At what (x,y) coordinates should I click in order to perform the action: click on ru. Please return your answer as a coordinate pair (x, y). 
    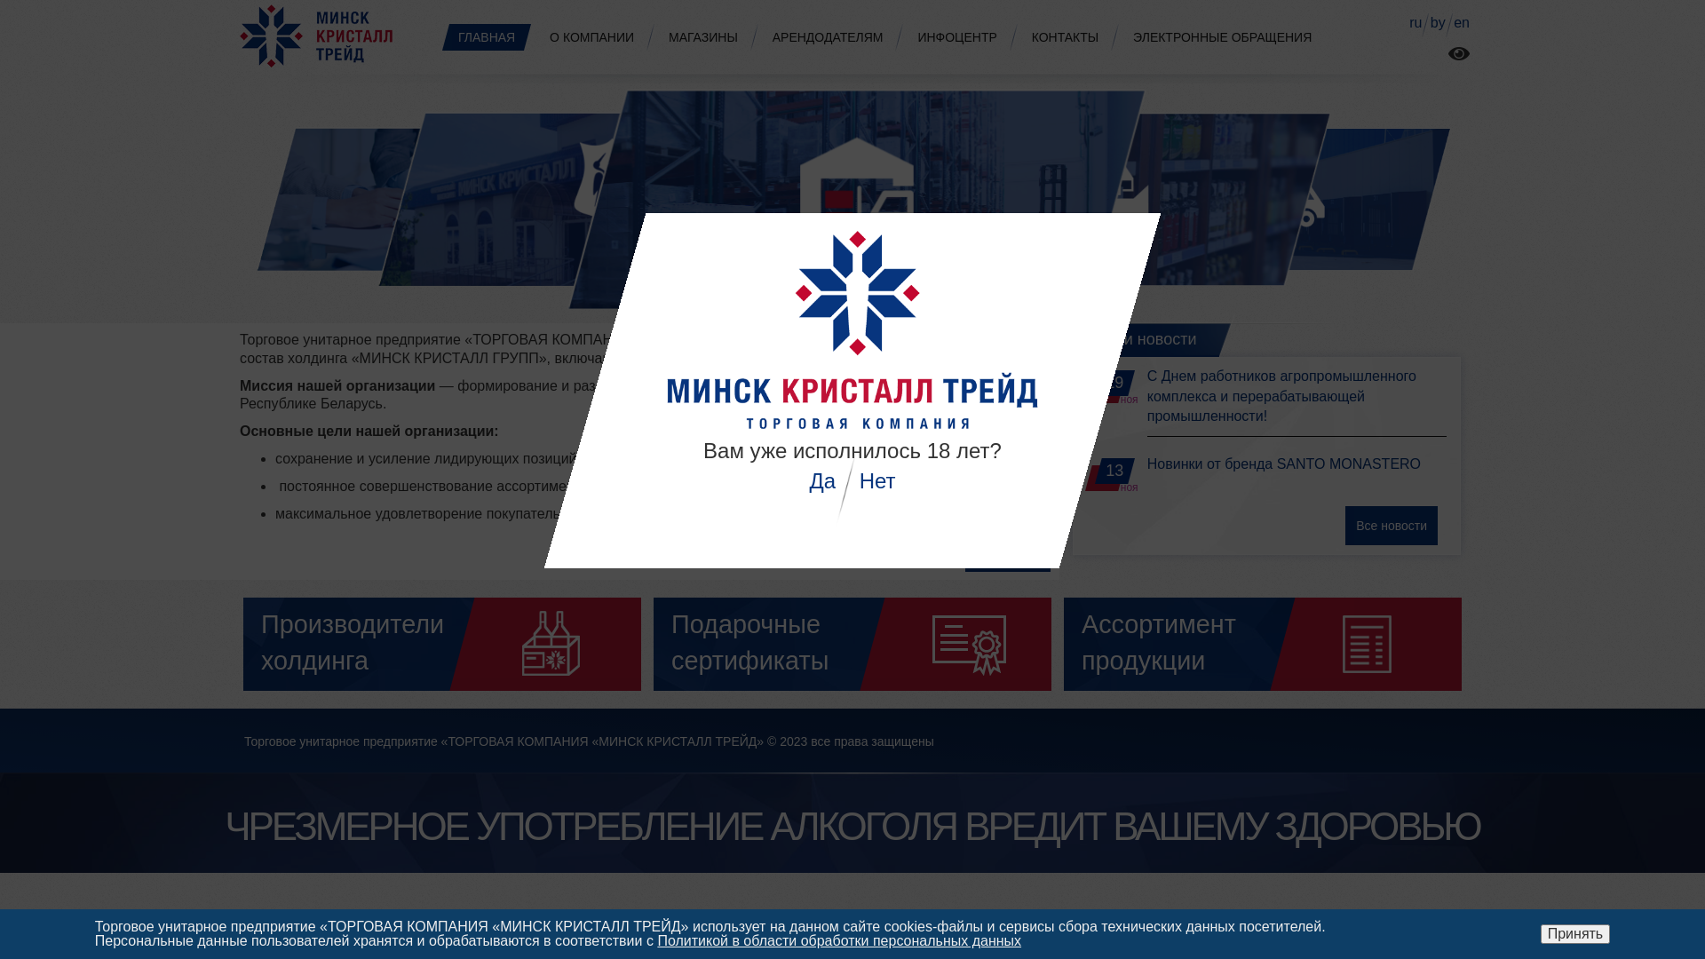
    Looking at the image, I should click on (1416, 23).